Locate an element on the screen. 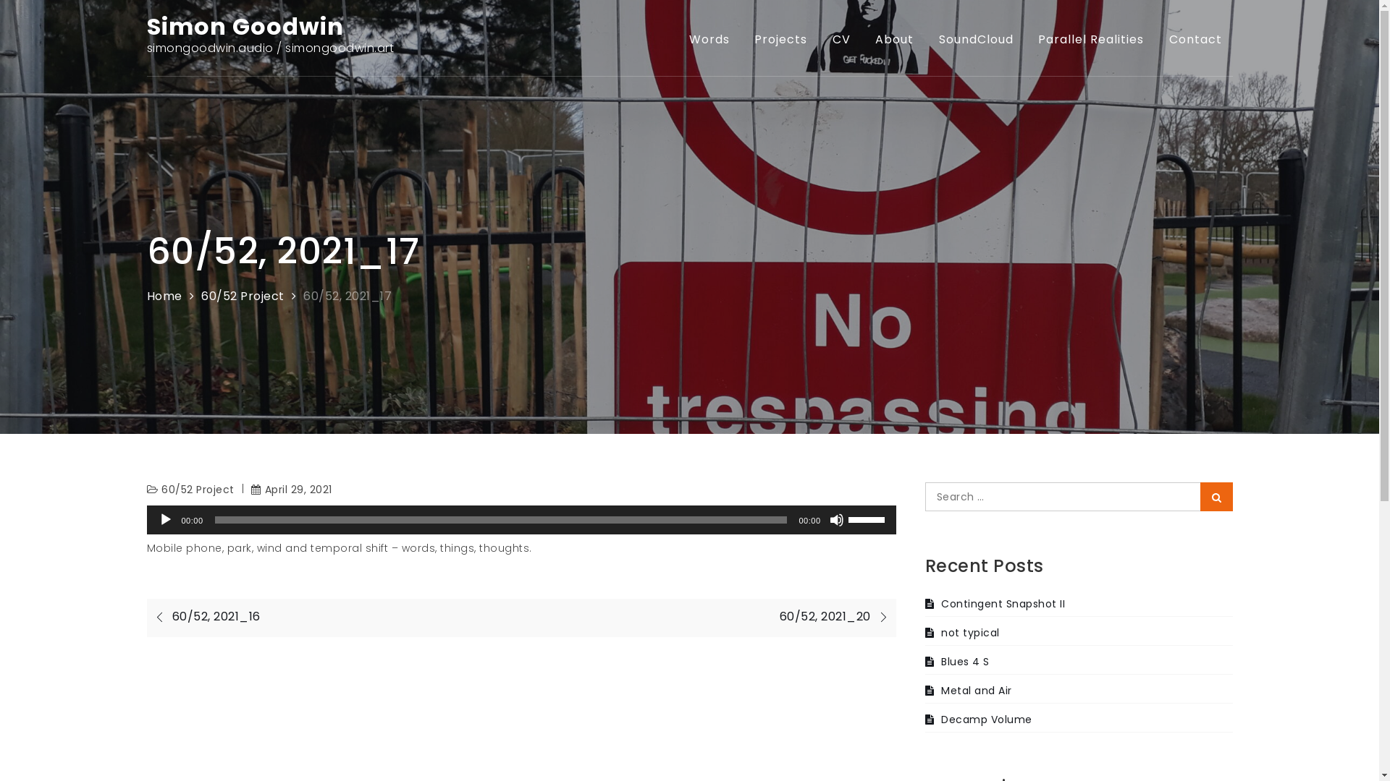  60/52, 2021_20 is located at coordinates (837, 616).